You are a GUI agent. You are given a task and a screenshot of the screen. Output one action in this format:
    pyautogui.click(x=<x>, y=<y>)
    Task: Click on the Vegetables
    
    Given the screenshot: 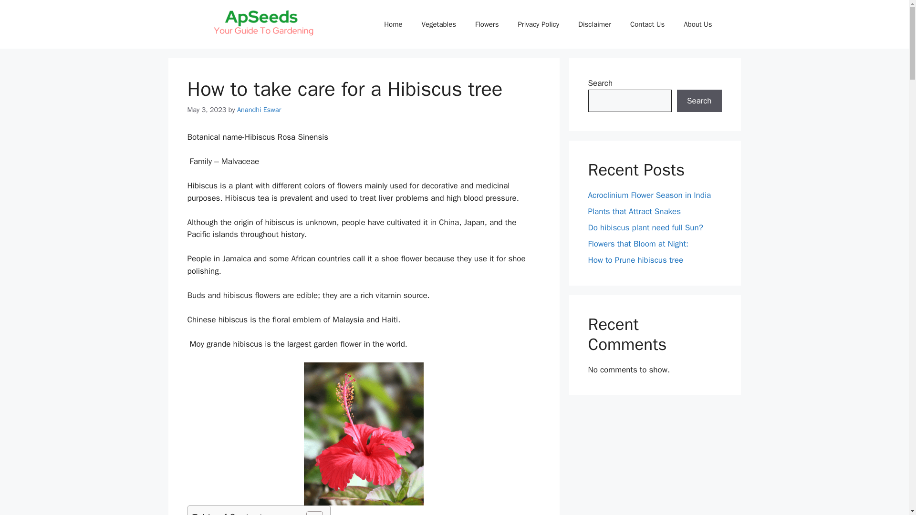 What is the action you would take?
    pyautogui.click(x=439, y=24)
    